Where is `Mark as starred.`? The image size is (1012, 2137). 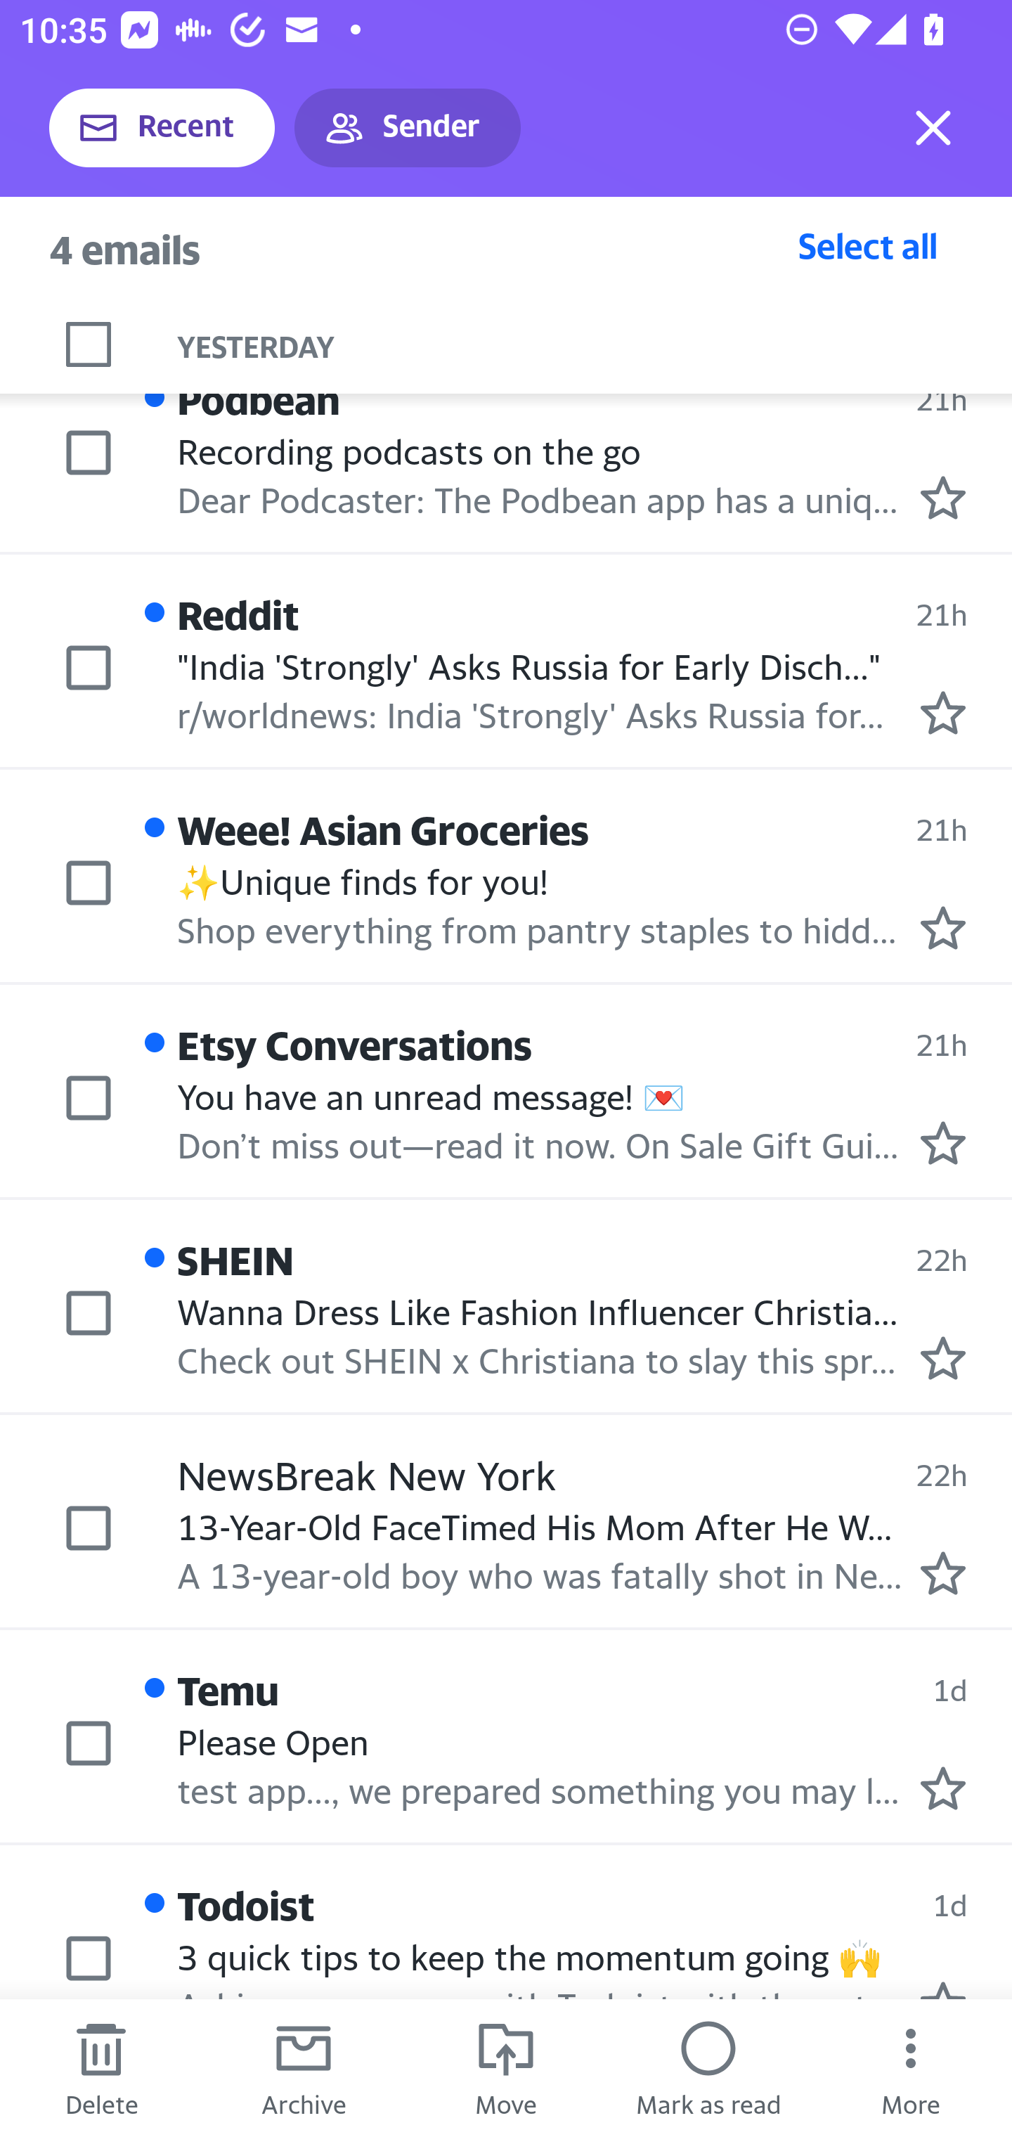
Mark as starred. is located at coordinates (943, 496).